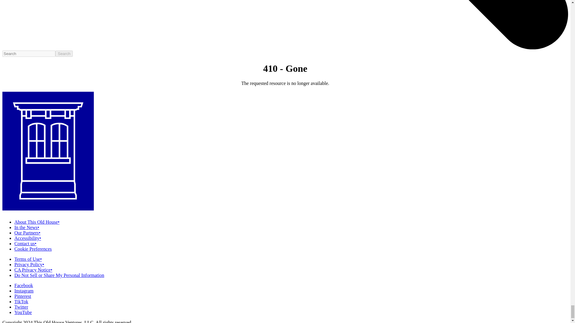  Describe the element at coordinates (64, 54) in the screenshot. I see `Search` at that location.